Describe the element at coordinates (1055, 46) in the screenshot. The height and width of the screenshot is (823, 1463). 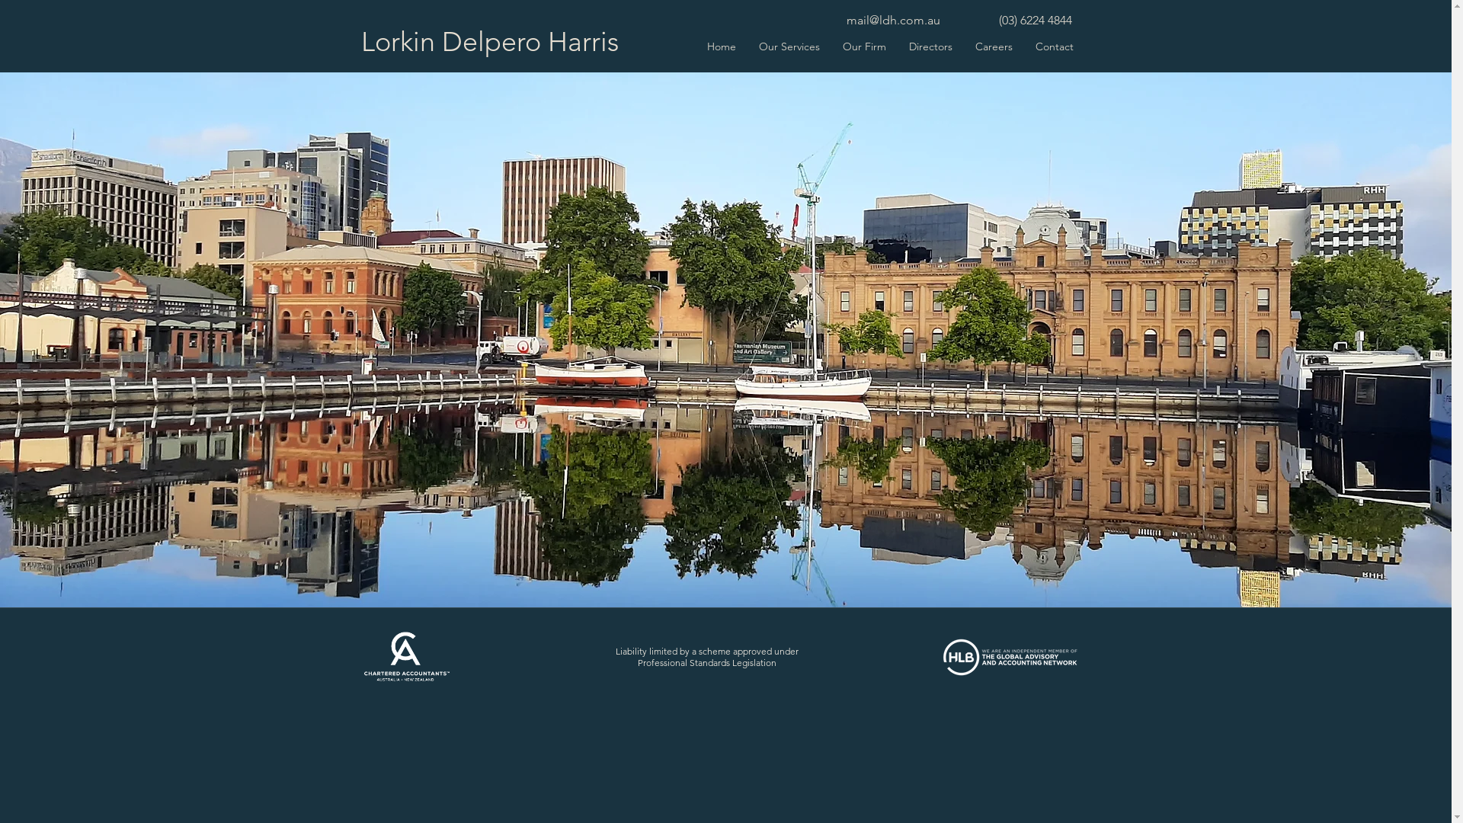
I see `Contact` at that location.